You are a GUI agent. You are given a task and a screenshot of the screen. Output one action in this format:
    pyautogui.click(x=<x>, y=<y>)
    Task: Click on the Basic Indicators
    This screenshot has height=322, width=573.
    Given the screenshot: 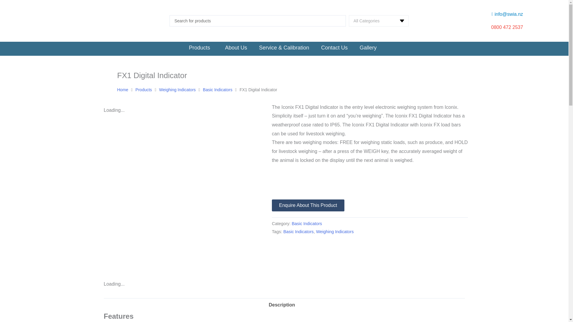 What is the action you would take?
    pyautogui.click(x=218, y=90)
    